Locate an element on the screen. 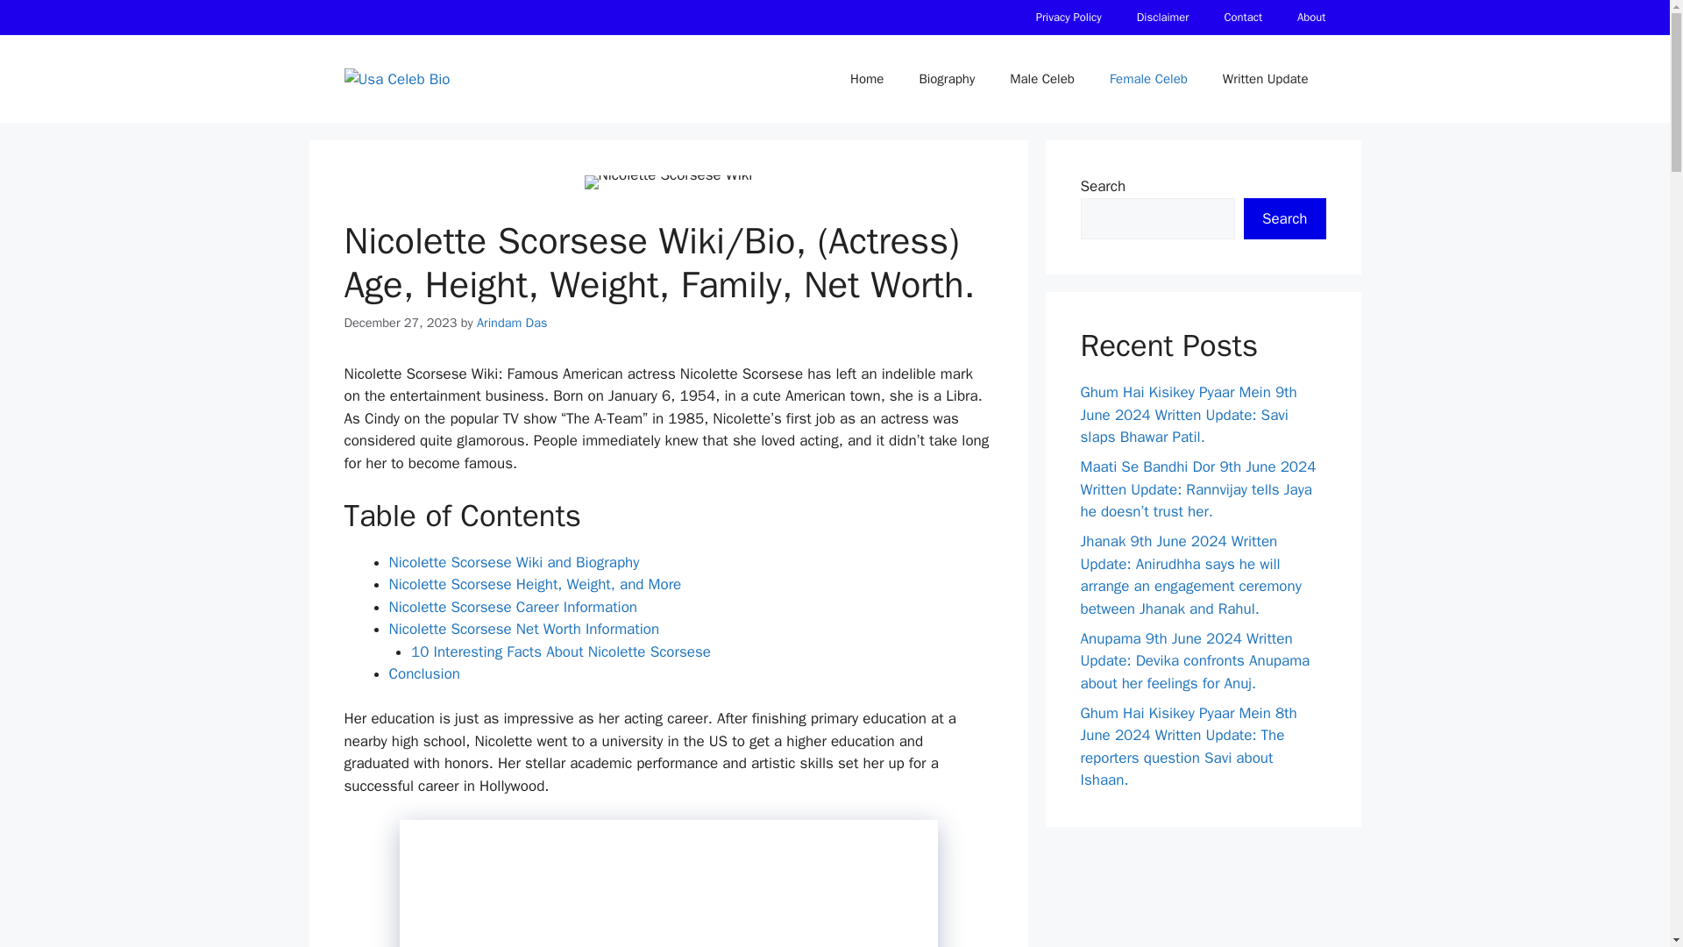 The height and width of the screenshot is (947, 1683). Nicolette Scorsese Net Worth Information is located at coordinates (524, 629).